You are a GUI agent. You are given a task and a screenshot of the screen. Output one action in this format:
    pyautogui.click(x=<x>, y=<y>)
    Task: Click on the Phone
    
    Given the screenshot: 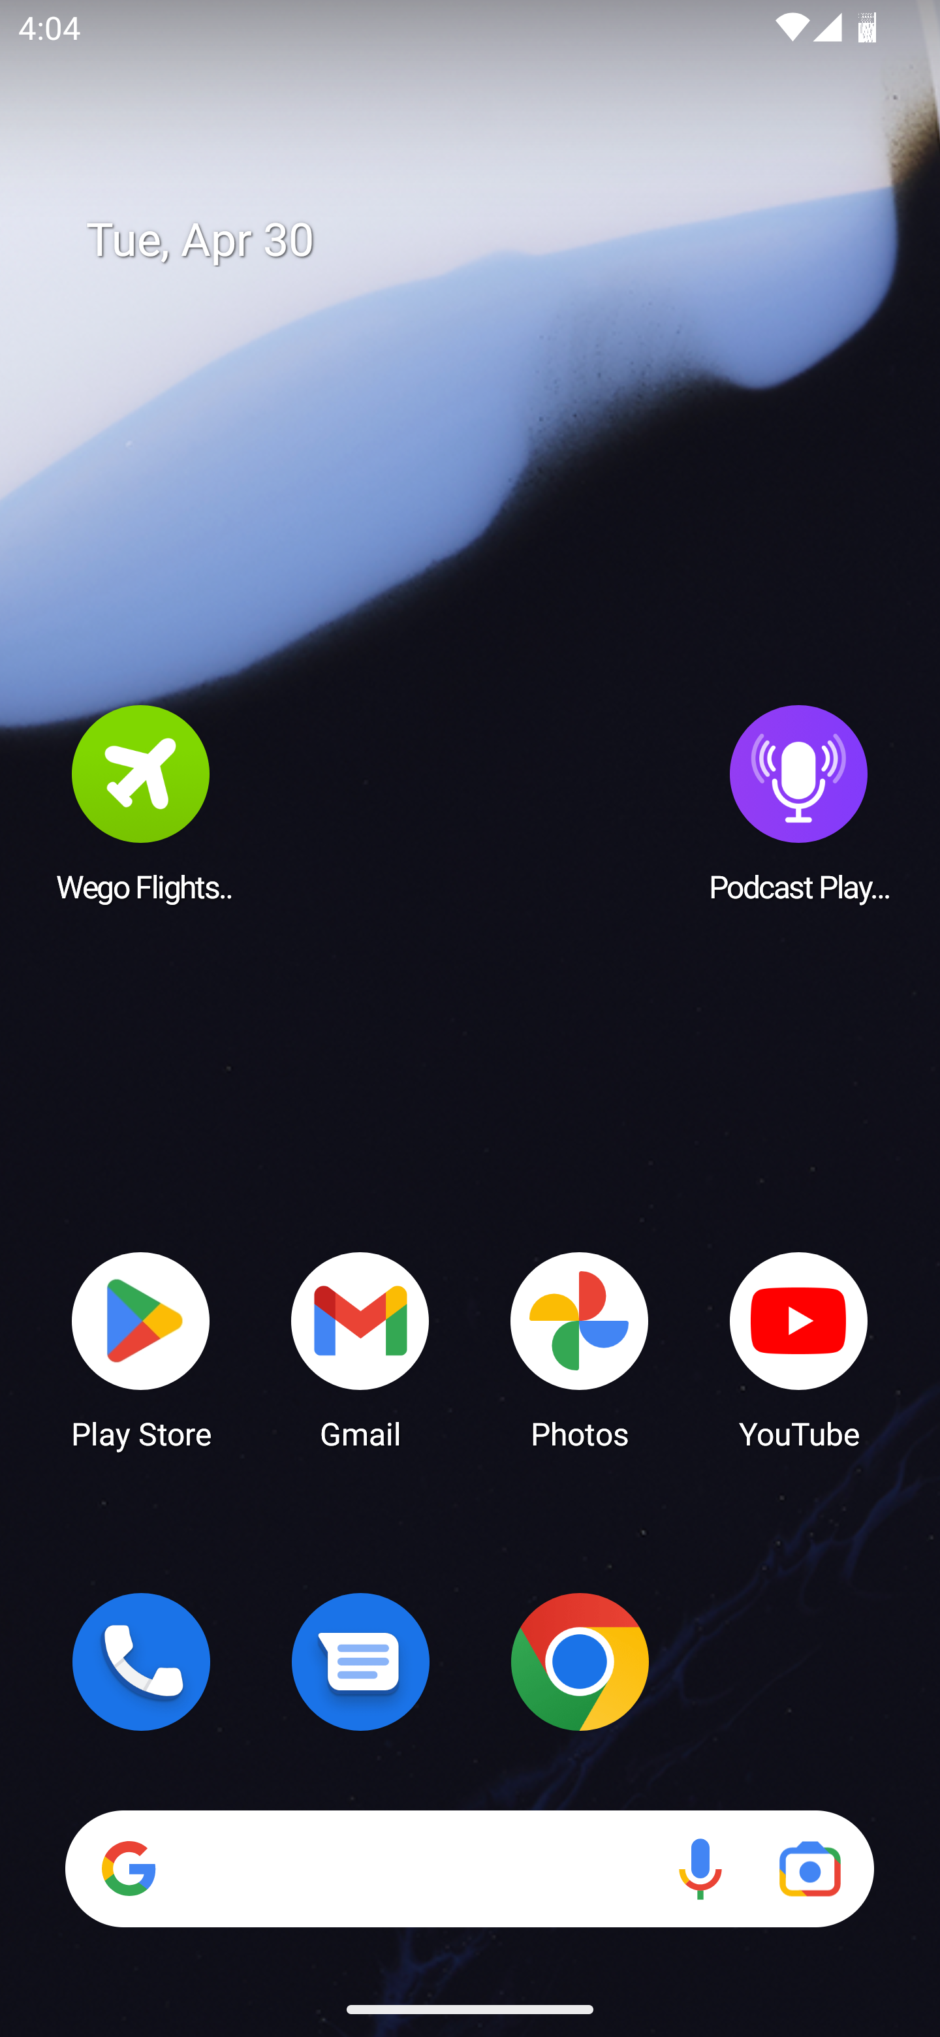 What is the action you would take?
    pyautogui.click(x=141, y=1662)
    